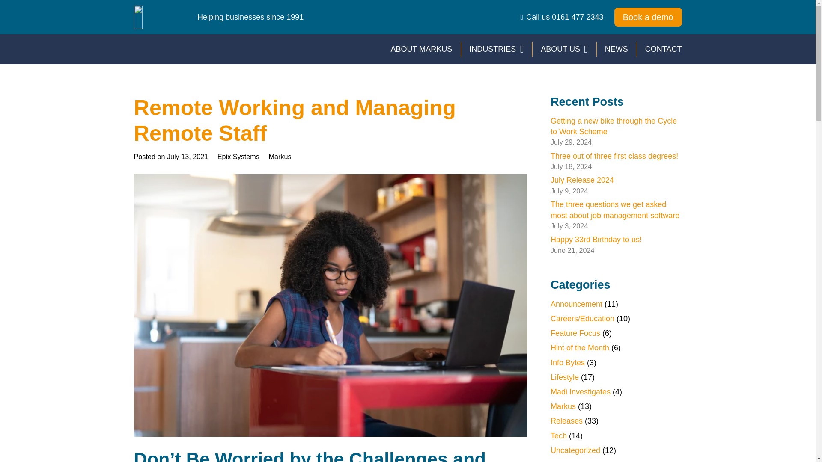 The image size is (822, 462). What do you see at coordinates (648, 17) in the screenshot?
I see `Book a demo` at bounding box center [648, 17].